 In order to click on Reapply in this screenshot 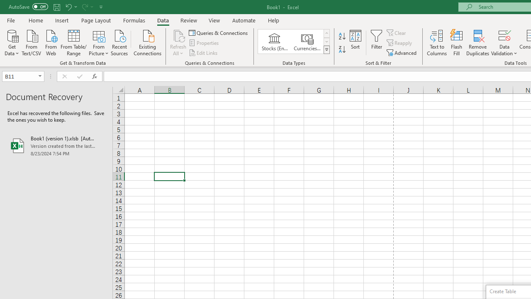, I will do `click(400, 43)`.